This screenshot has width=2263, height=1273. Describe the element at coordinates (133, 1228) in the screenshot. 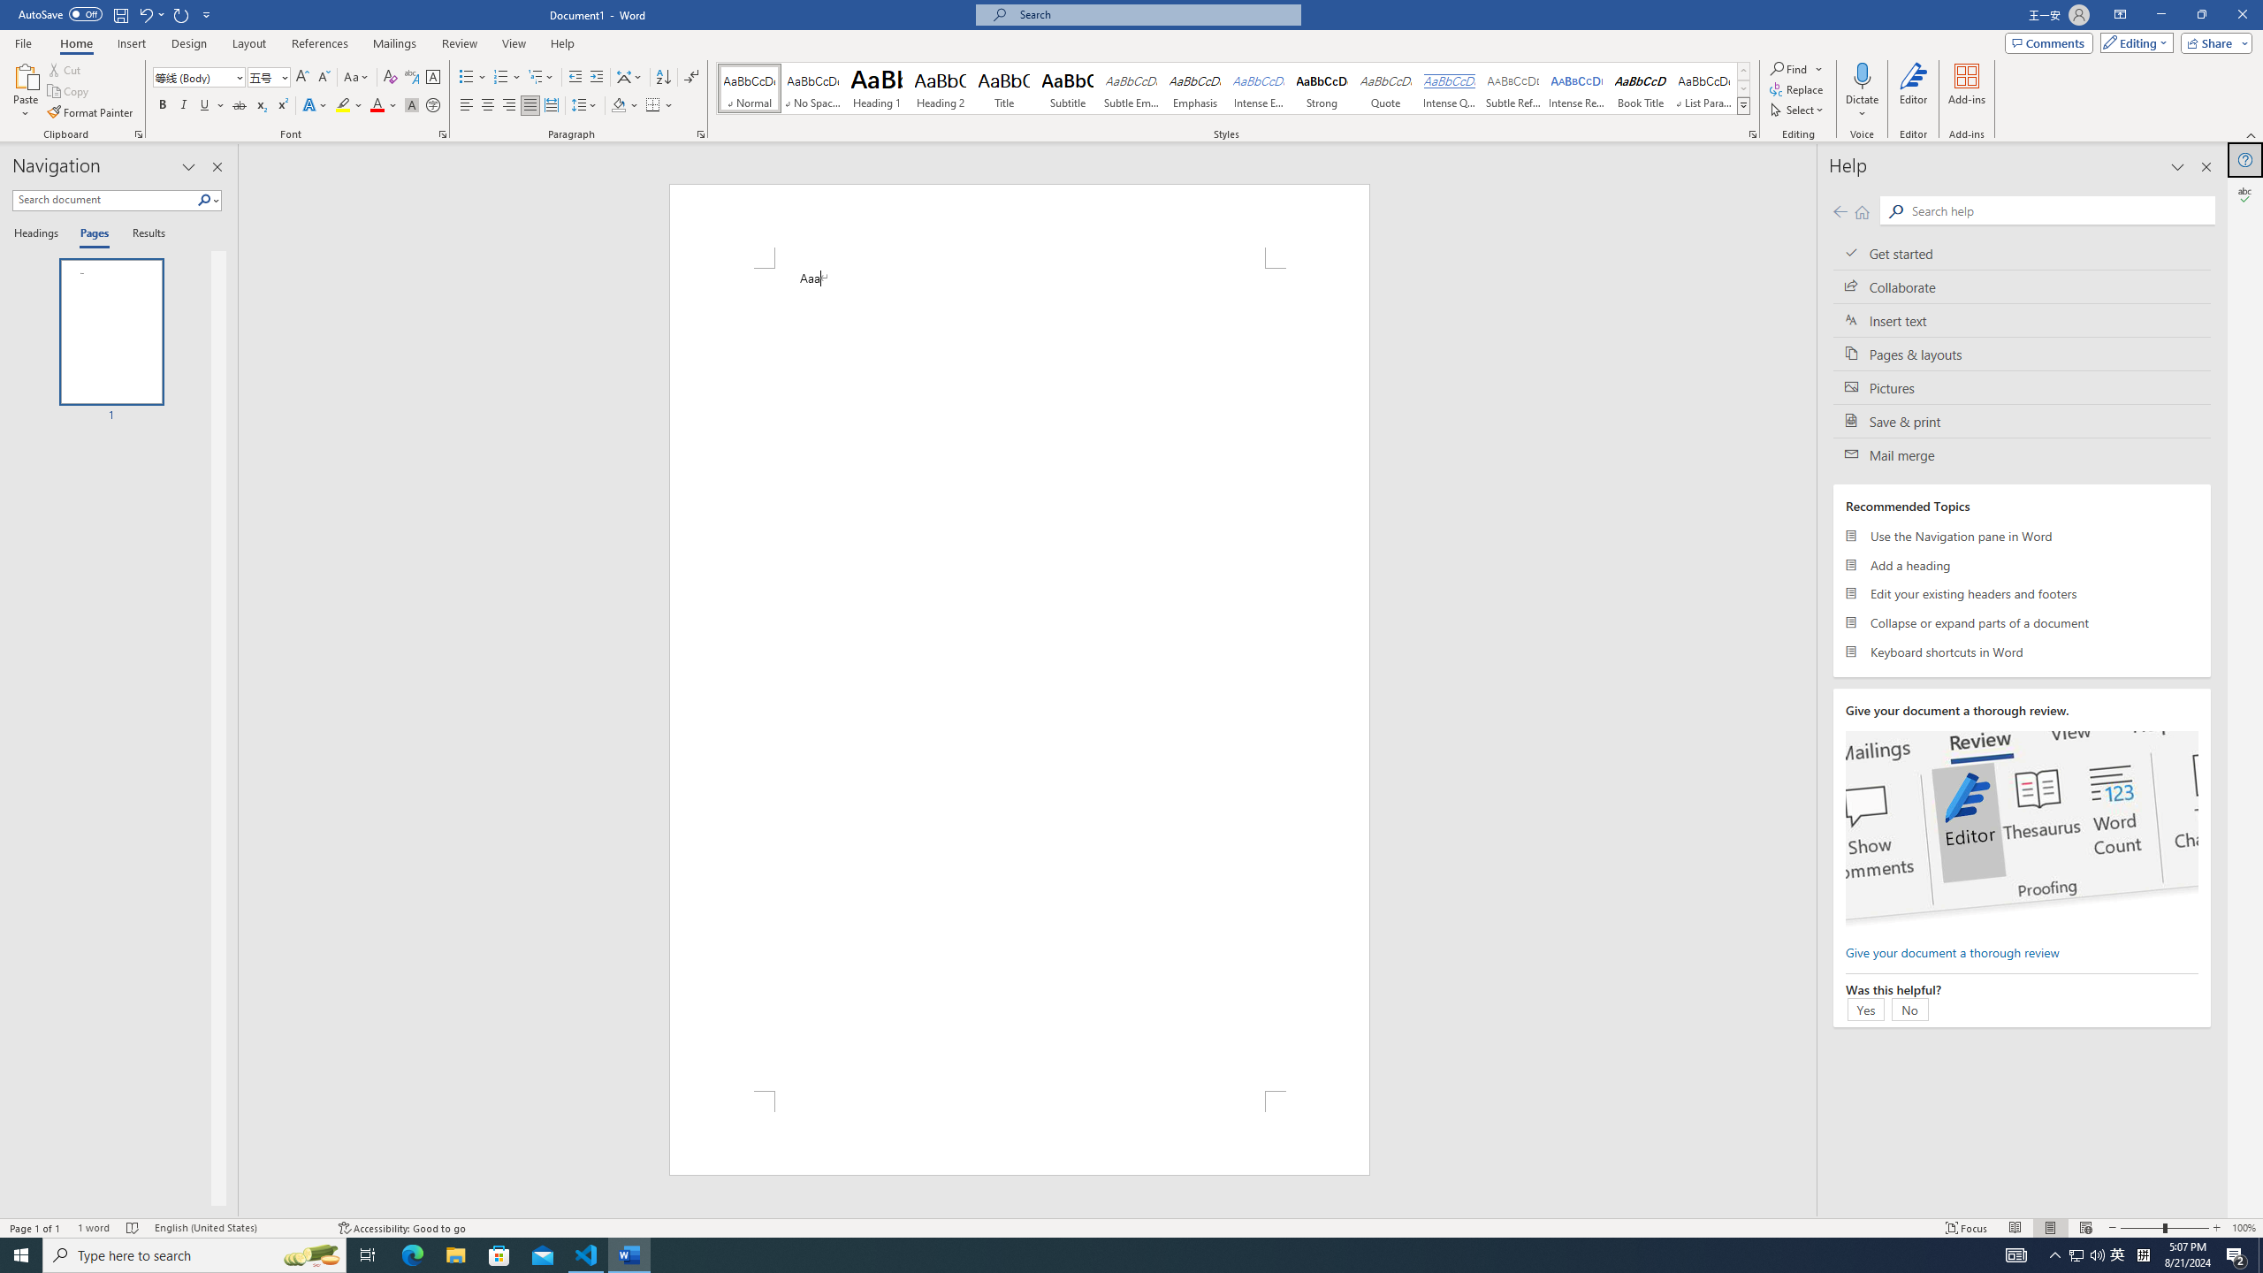

I see `Spelling and Grammar Check No Errors` at that location.